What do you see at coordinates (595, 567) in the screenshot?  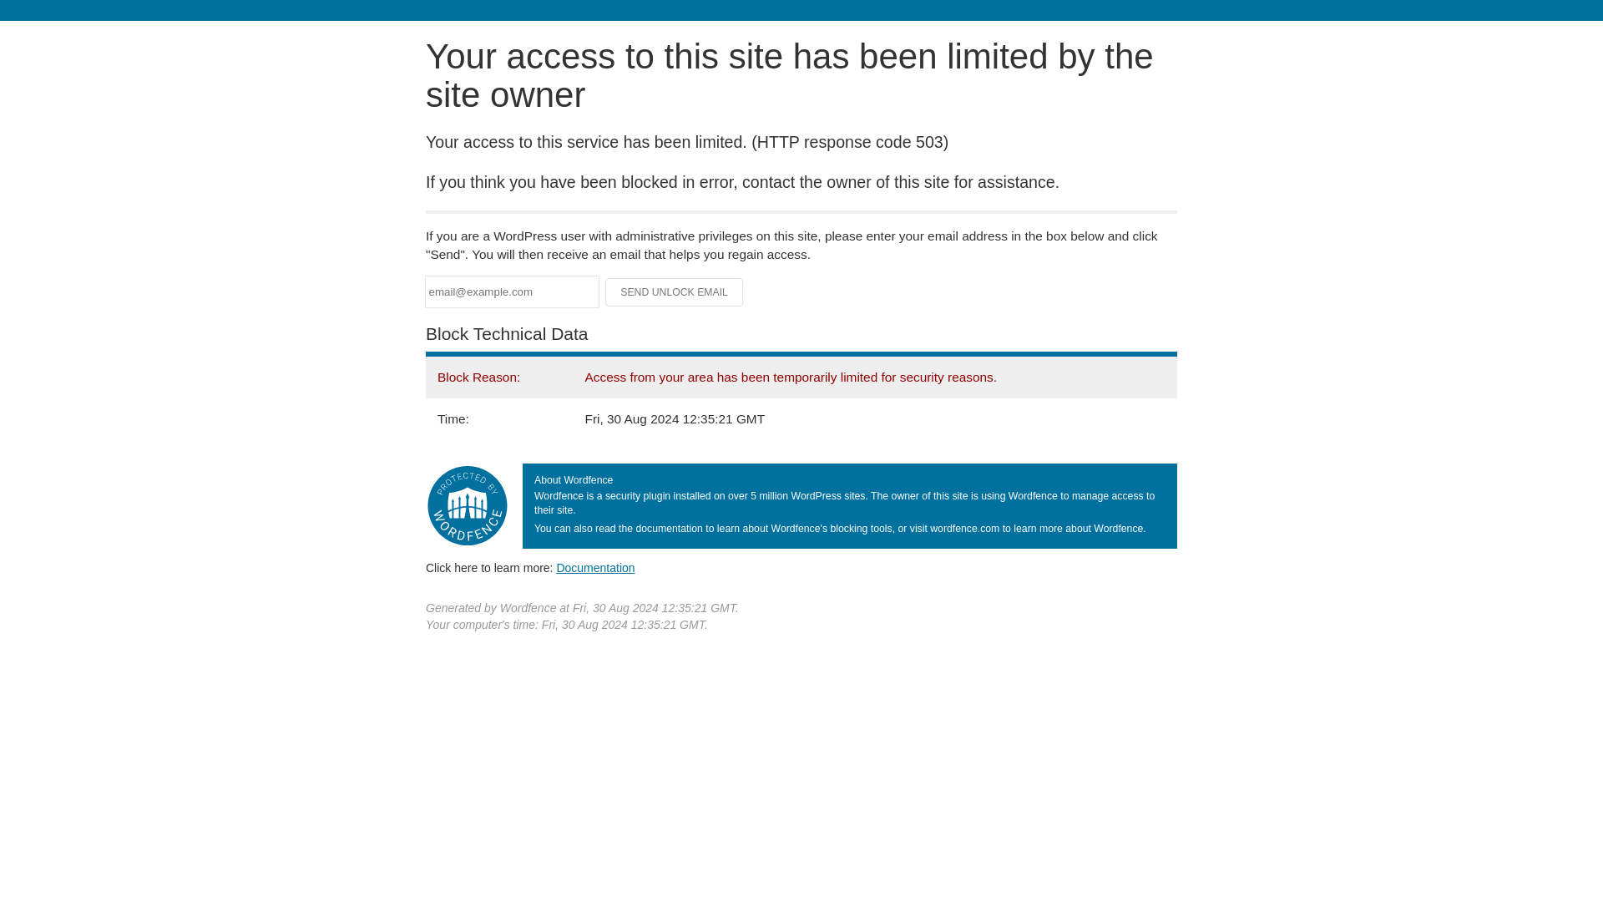 I see `Documentation` at bounding box center [595, 567].